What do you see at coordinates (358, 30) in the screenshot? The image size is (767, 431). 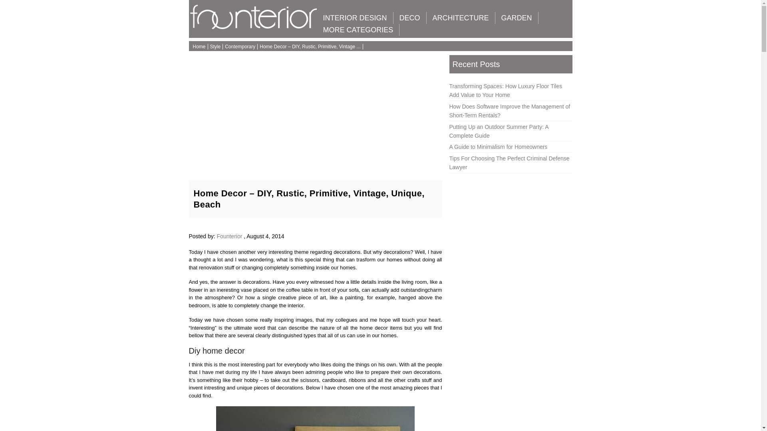 I see `MORE CATEGORIES` at bounding box center [358, 30].